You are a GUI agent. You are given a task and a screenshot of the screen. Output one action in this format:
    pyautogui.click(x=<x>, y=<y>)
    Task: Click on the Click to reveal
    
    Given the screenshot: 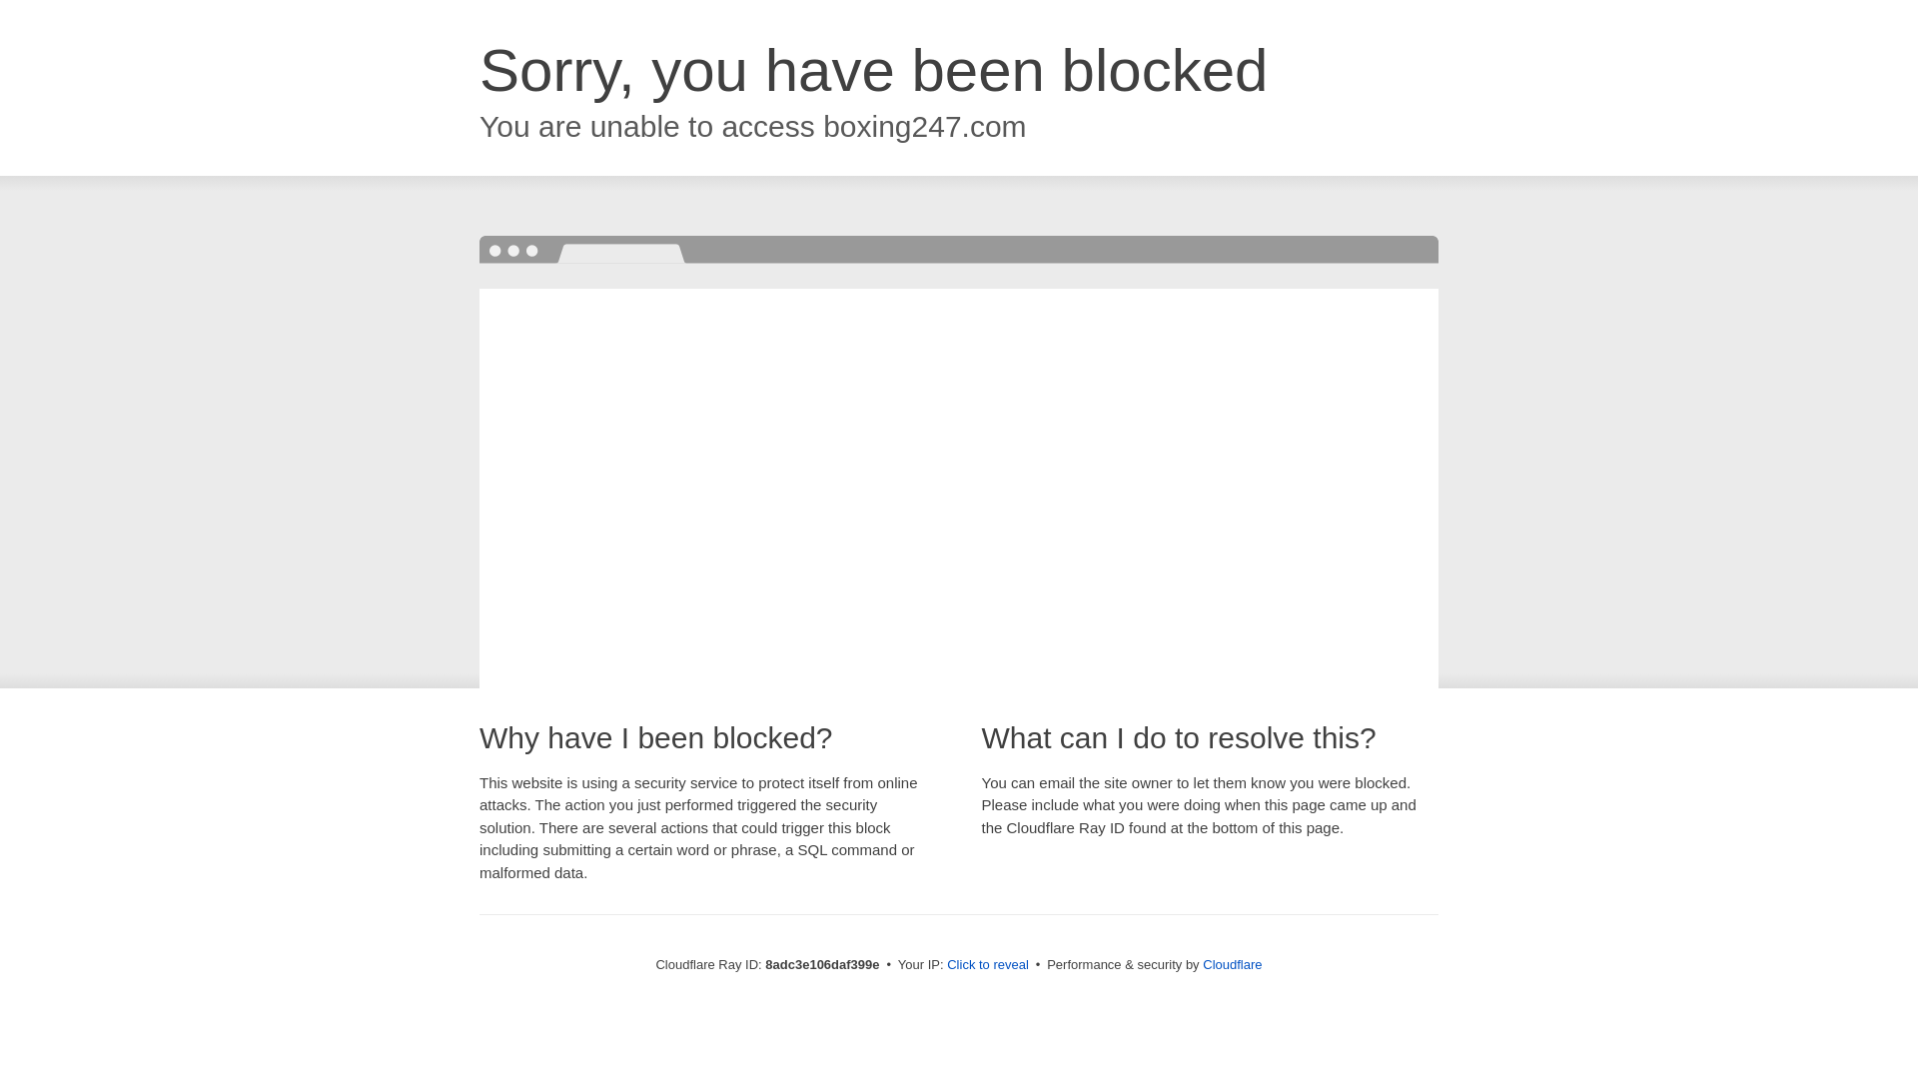 What is the action you would take?
    pyautogui.click(x=987, y=965)
    